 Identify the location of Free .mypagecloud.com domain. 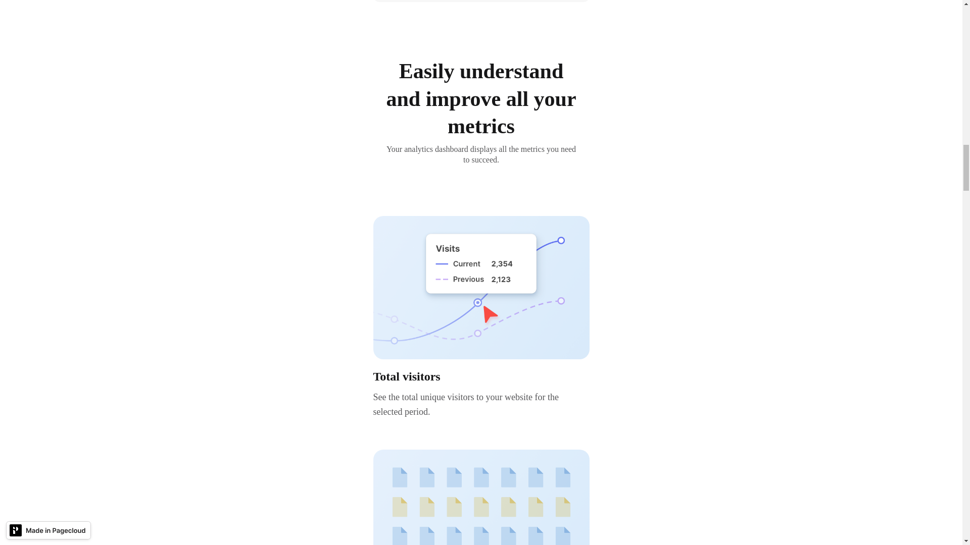
(480, 288).